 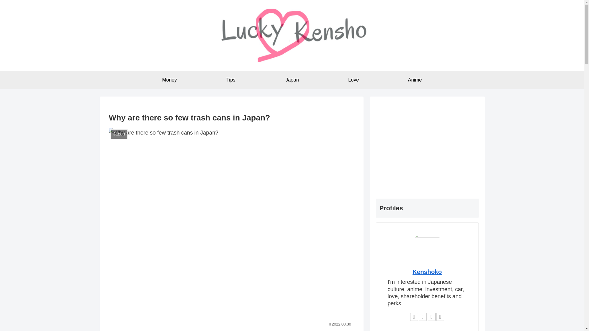 I want to click on Post comment, so click(x=232, y=269).